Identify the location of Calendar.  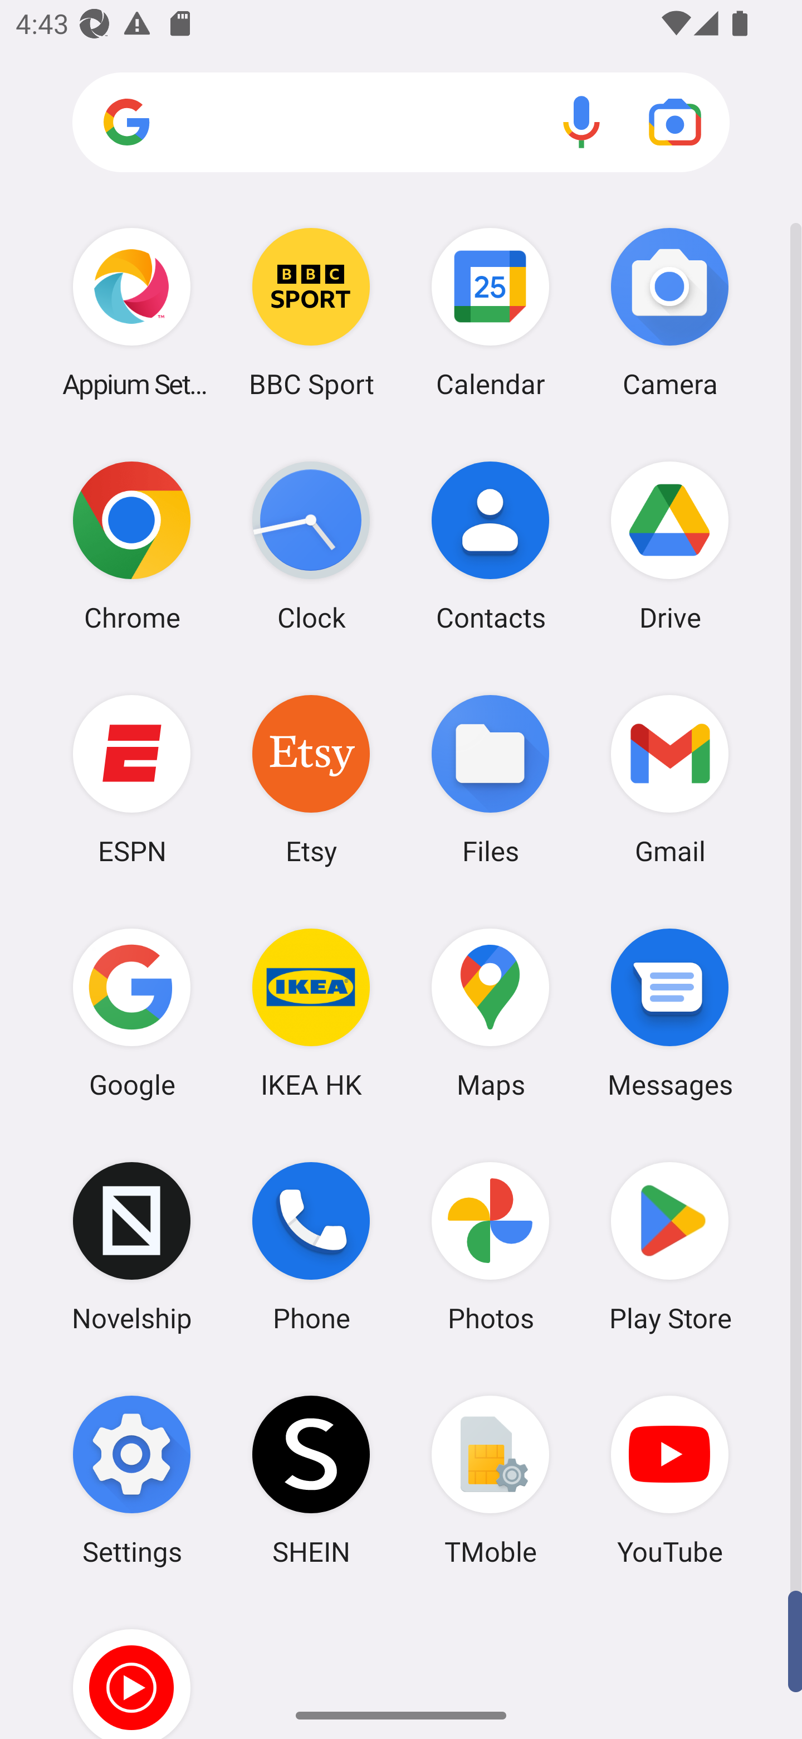
(491, 312).